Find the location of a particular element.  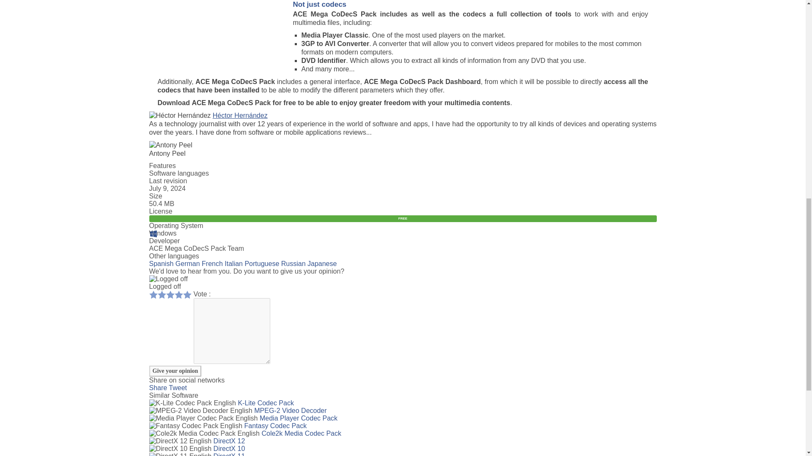

Russian is located at coordinates (294, 263).